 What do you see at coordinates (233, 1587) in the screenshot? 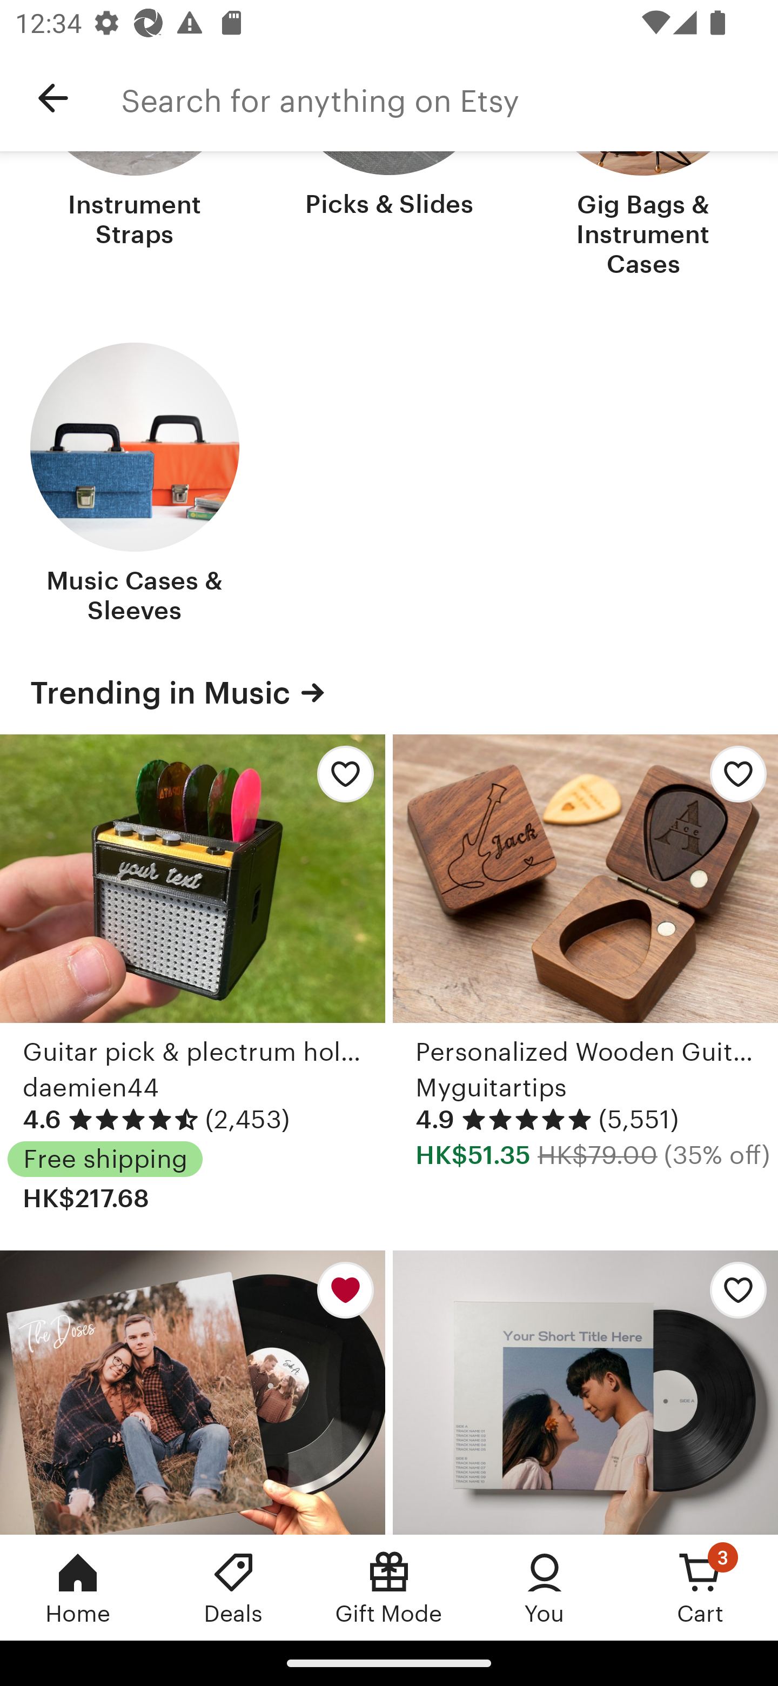
I see `Deals` at bounding box center [233, 1587].